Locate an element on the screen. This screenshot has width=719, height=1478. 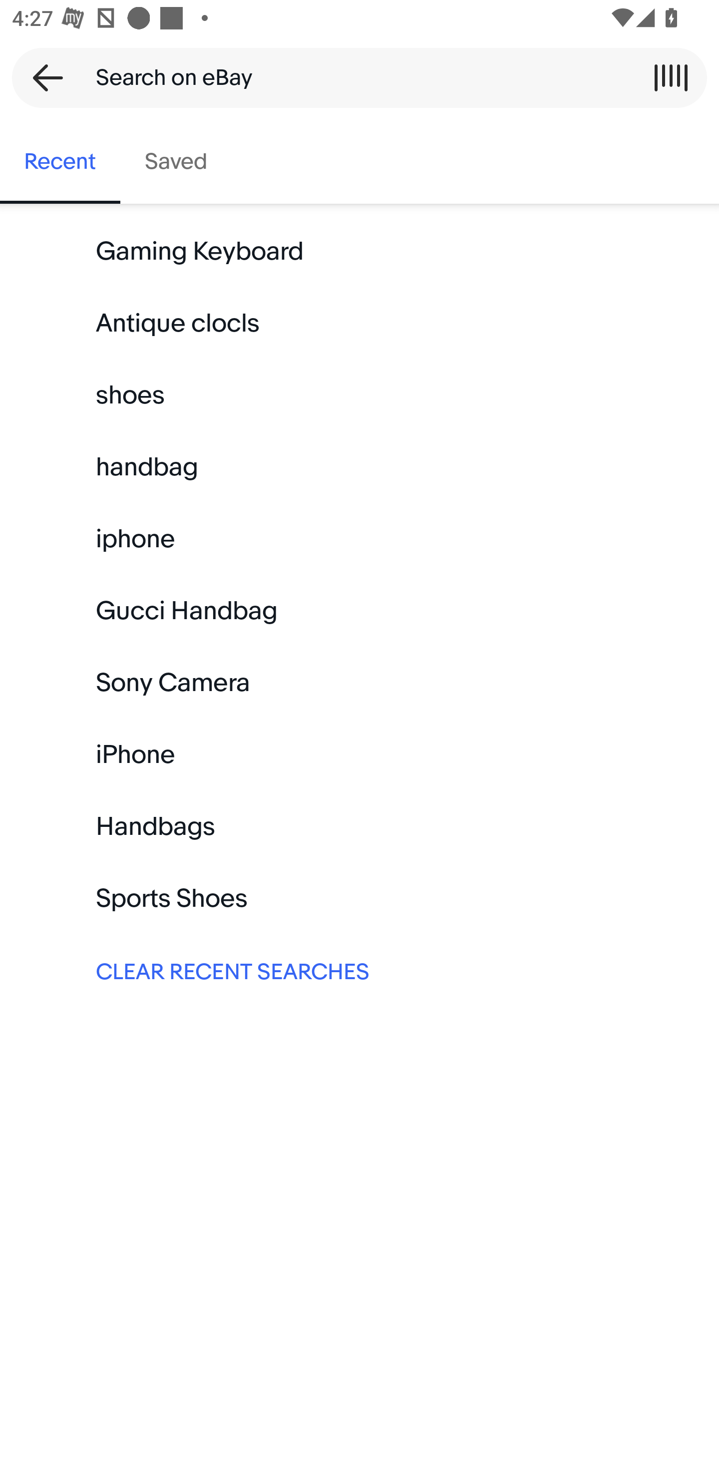
Sports Shoes Keyword search Sports Shoes: is located at coordinates (359, 898).